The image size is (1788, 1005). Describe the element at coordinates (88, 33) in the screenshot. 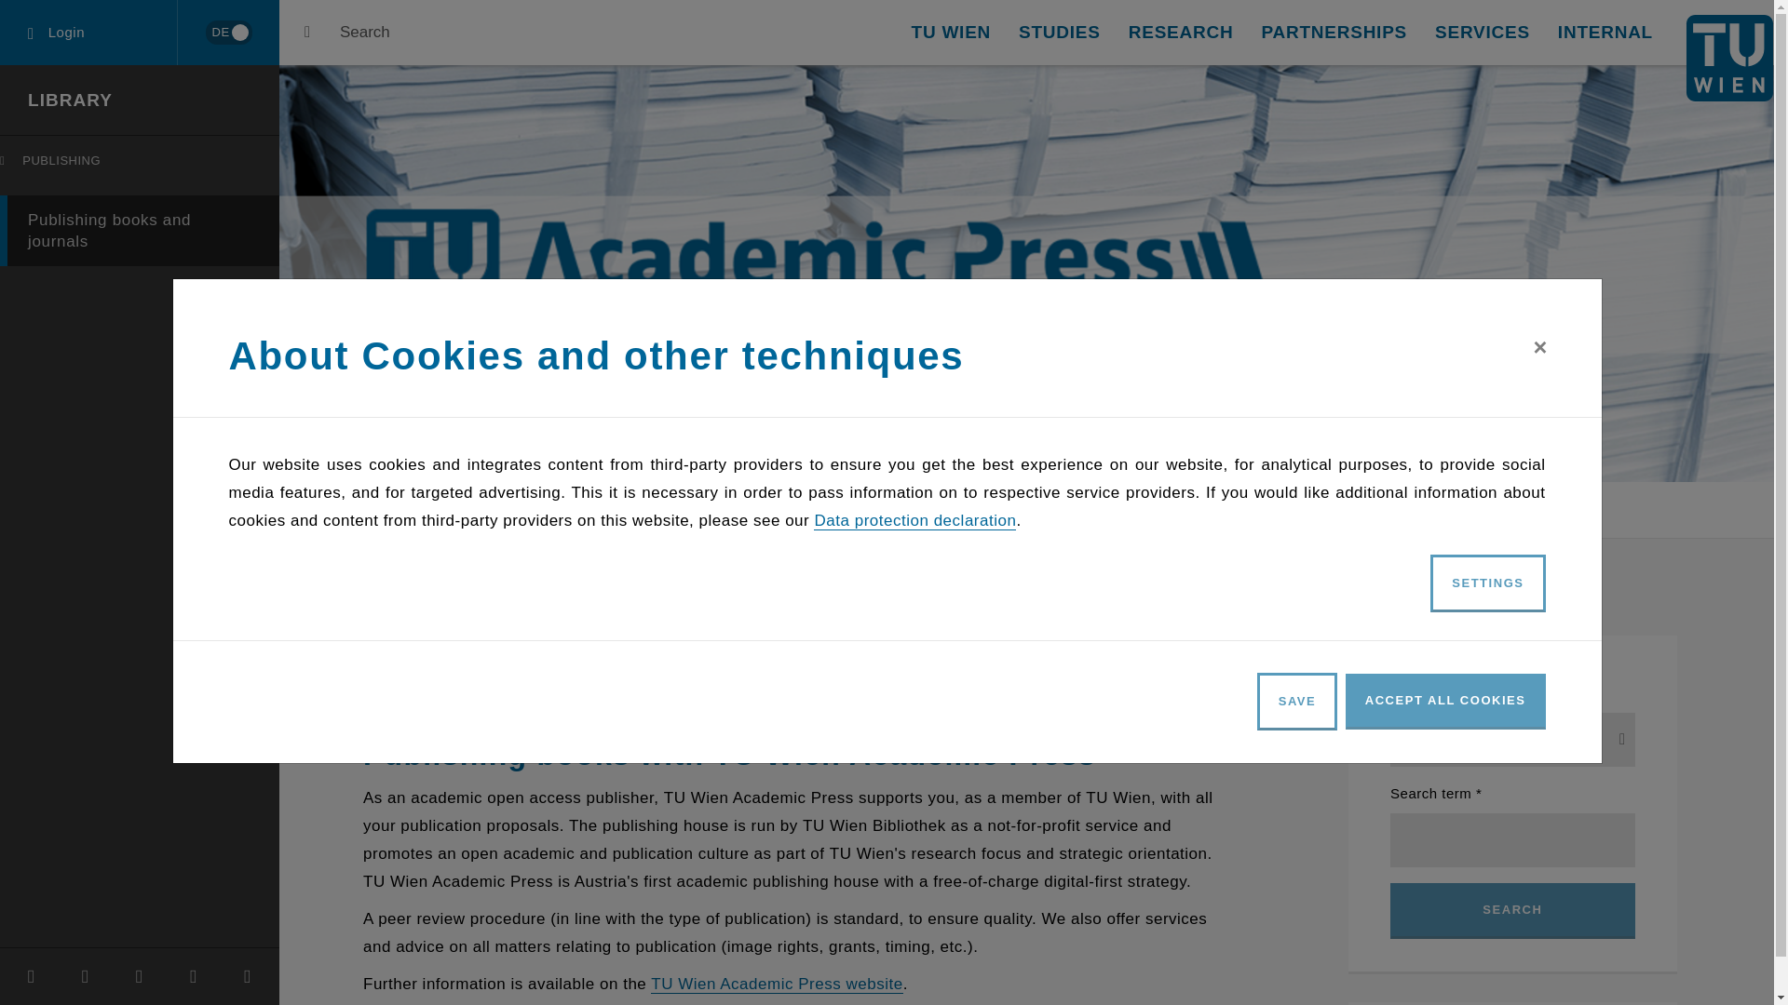

I see `LIBRARY` at that location.